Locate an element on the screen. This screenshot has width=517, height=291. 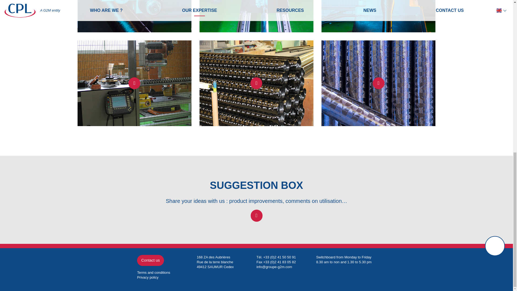
salle-enroulement-filamentaire is located at coordinates (134, 83).